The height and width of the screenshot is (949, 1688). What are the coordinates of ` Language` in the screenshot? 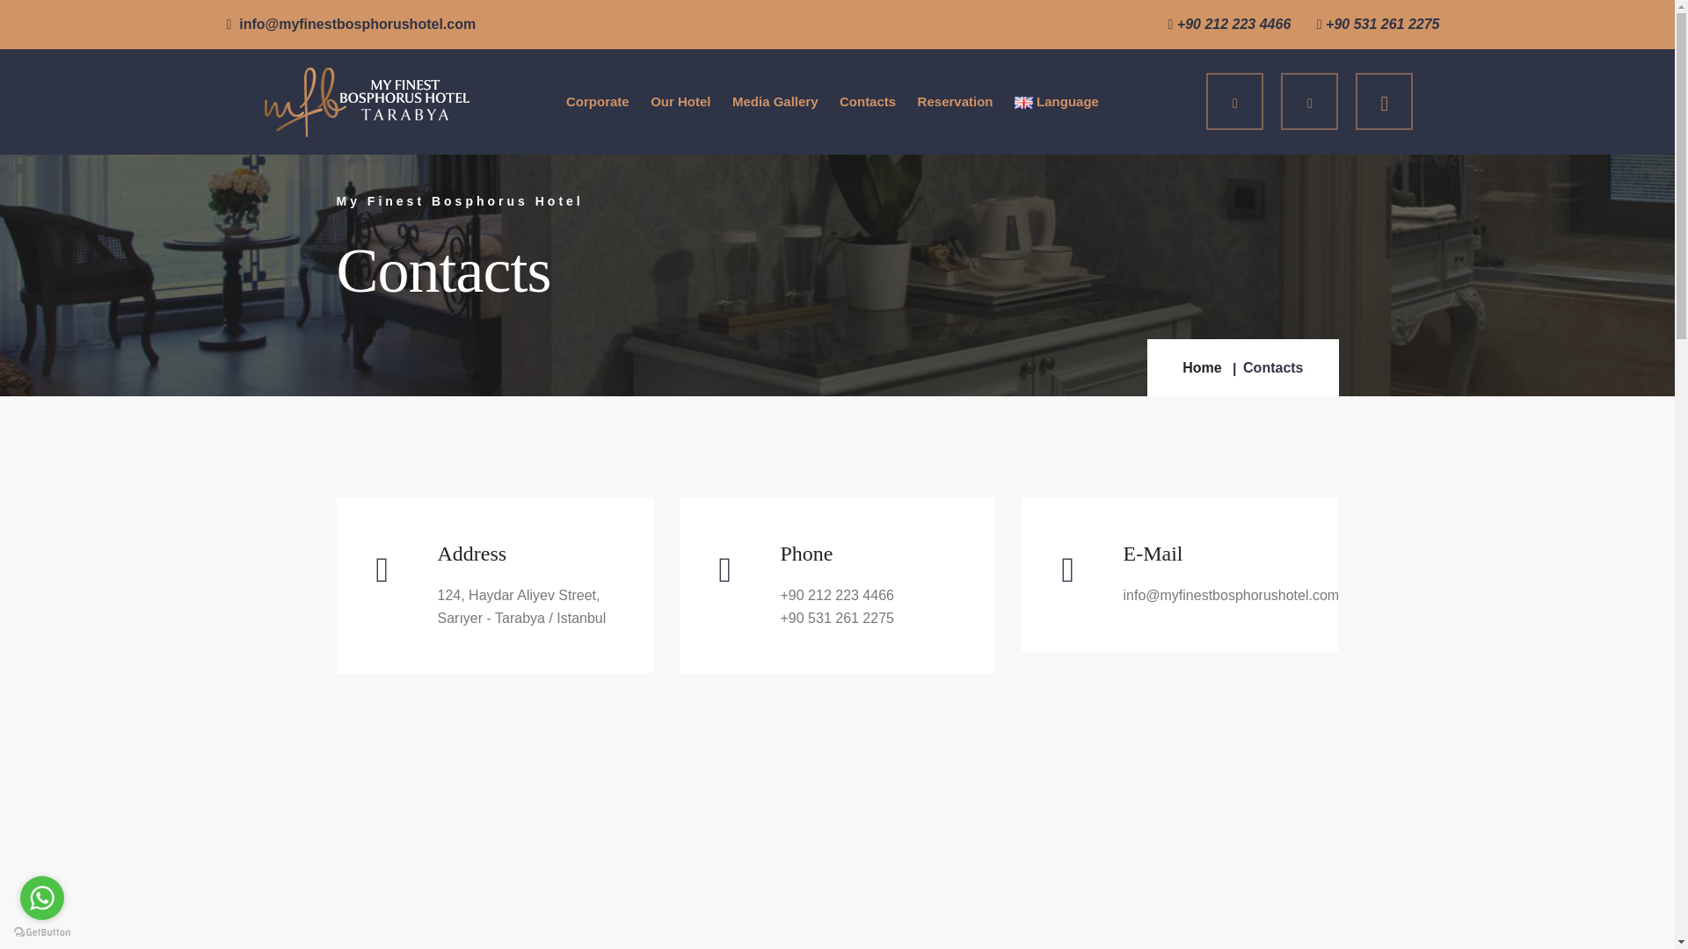 It's located at (1057, 102).